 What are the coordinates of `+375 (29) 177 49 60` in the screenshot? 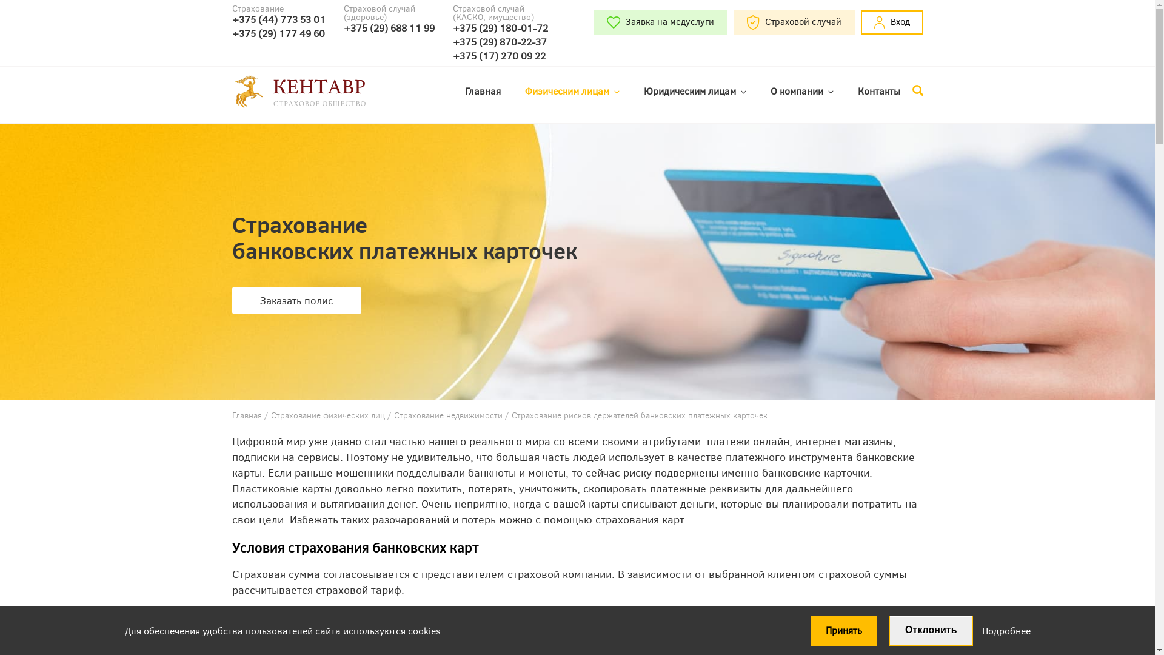 It's located at (278, 34).